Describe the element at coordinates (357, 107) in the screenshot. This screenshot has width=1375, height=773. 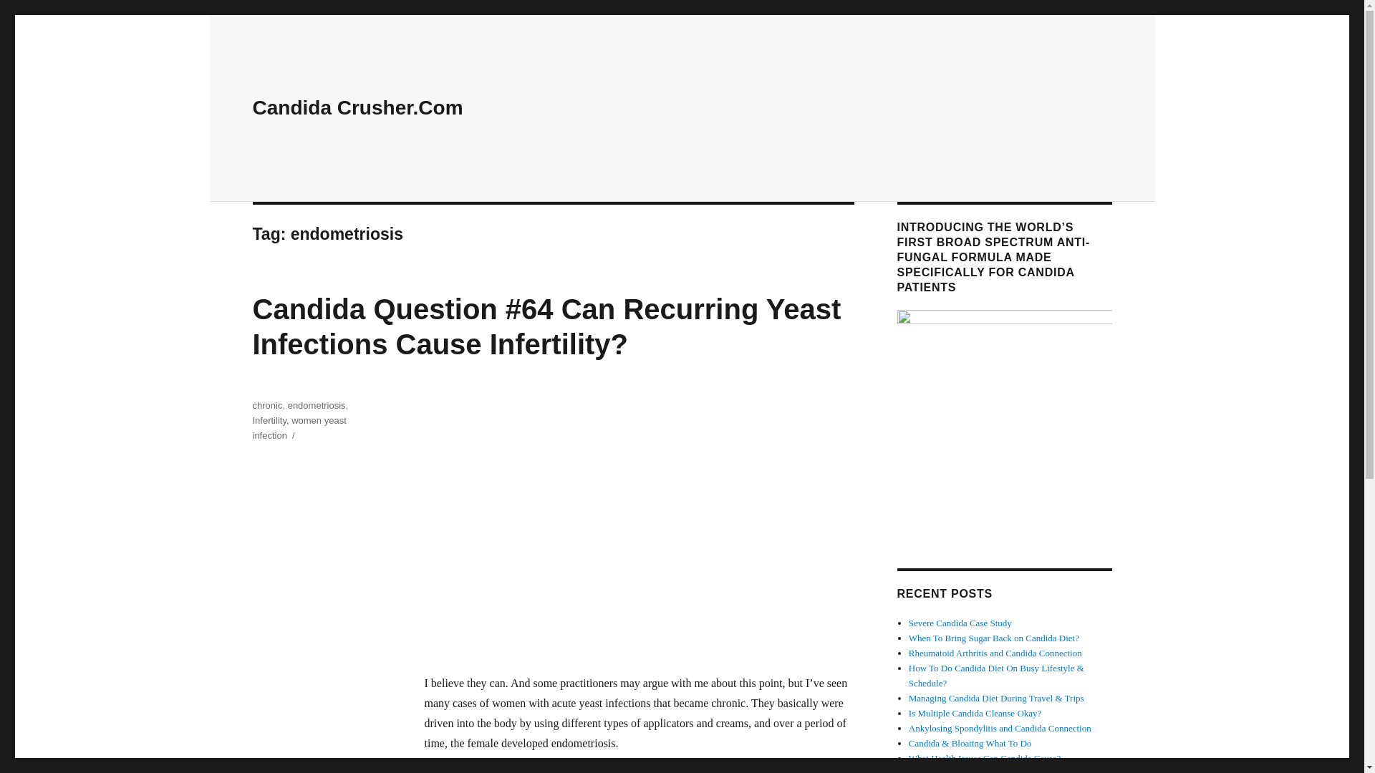
I see `Candida Crusher.Com` at that location.